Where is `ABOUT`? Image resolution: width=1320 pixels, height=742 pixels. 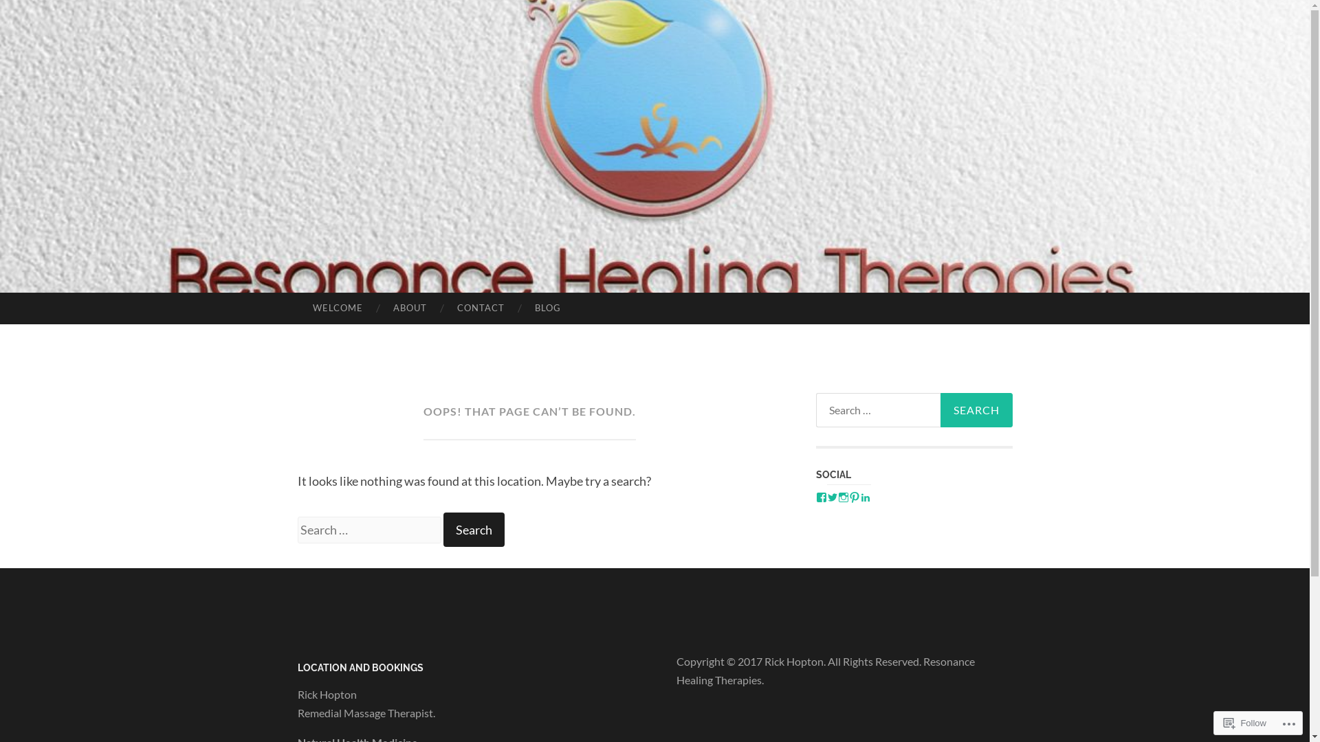
ABOUT is located at coordinates (410, 308).